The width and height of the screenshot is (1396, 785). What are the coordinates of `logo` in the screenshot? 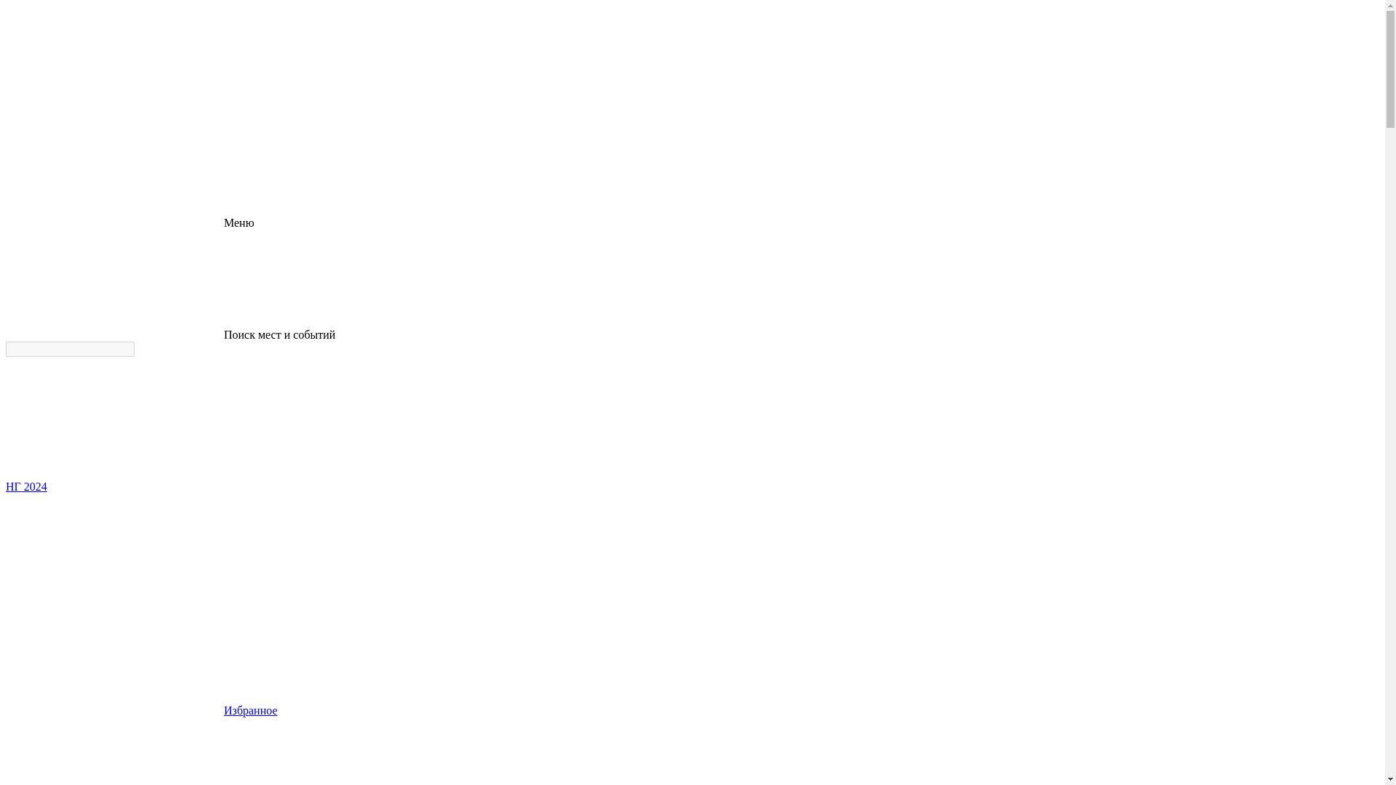 It's located at (115, 110).